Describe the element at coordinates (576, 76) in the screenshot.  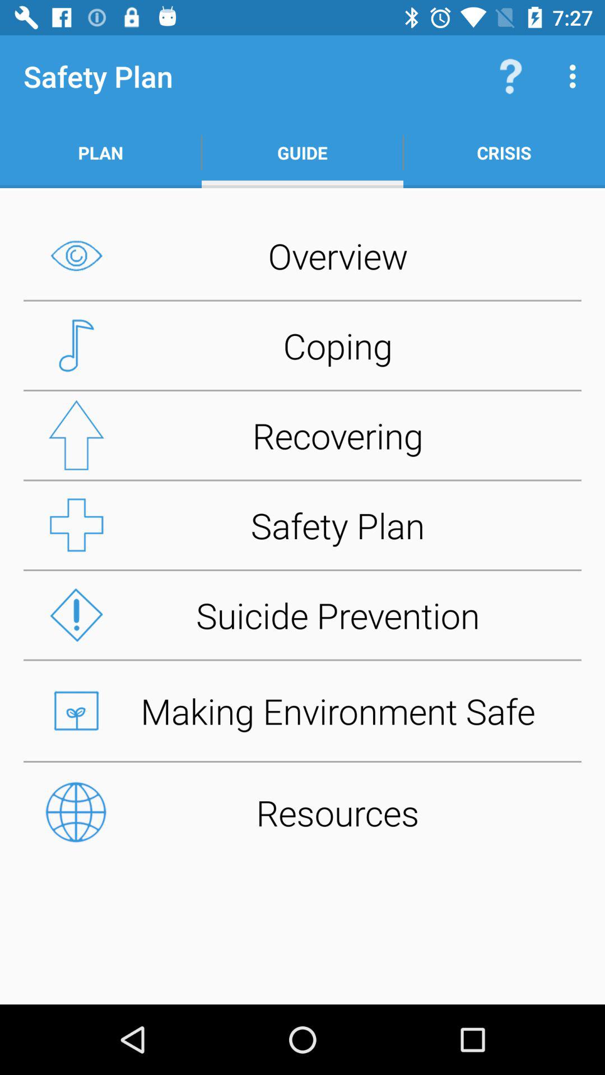
I see `turn on item above crisis` at that location.